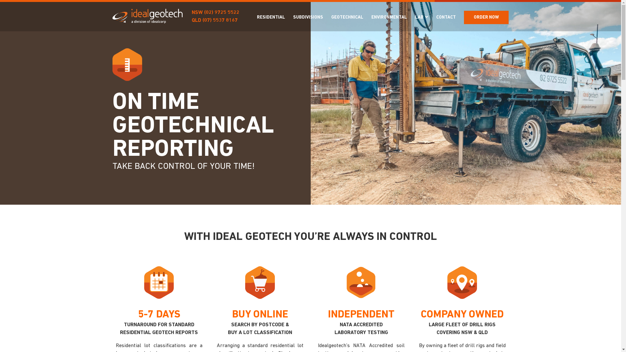 Image resolution: width=626 pixels, height=352 pixels. What do you see at coordinates (159, 283) in the screenshot?
I see `Asset-4@2x` at bounding box center [159, 283].